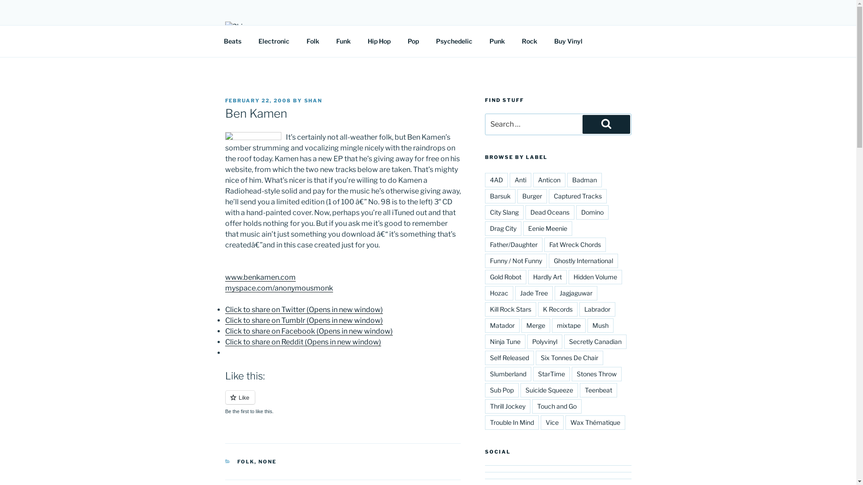 The width and height of the screenshot is (863, 485). What do you see at coordinates (552, 374) in the screenshot?
I see `StarTime` at bounding box center [552, 374].